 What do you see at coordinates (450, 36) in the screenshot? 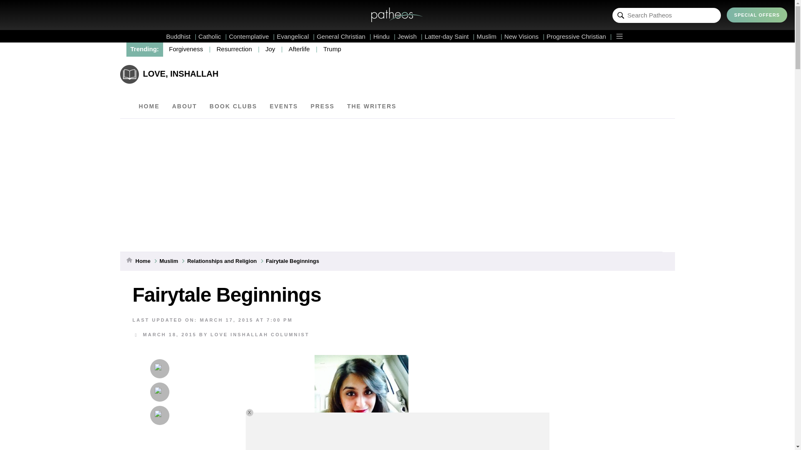
I see `Latter-day Saint` at bounding box center [450, 36].